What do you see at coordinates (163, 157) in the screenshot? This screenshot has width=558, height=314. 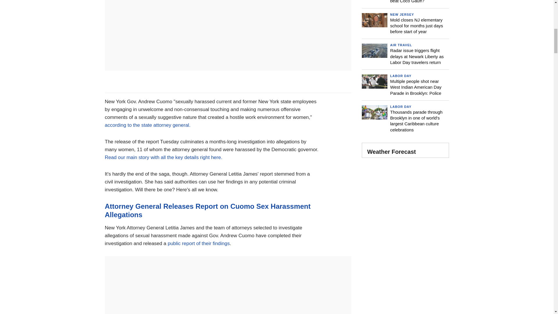 I see `Read our main story with all the key details right here.` at bounding box center [163, 157].